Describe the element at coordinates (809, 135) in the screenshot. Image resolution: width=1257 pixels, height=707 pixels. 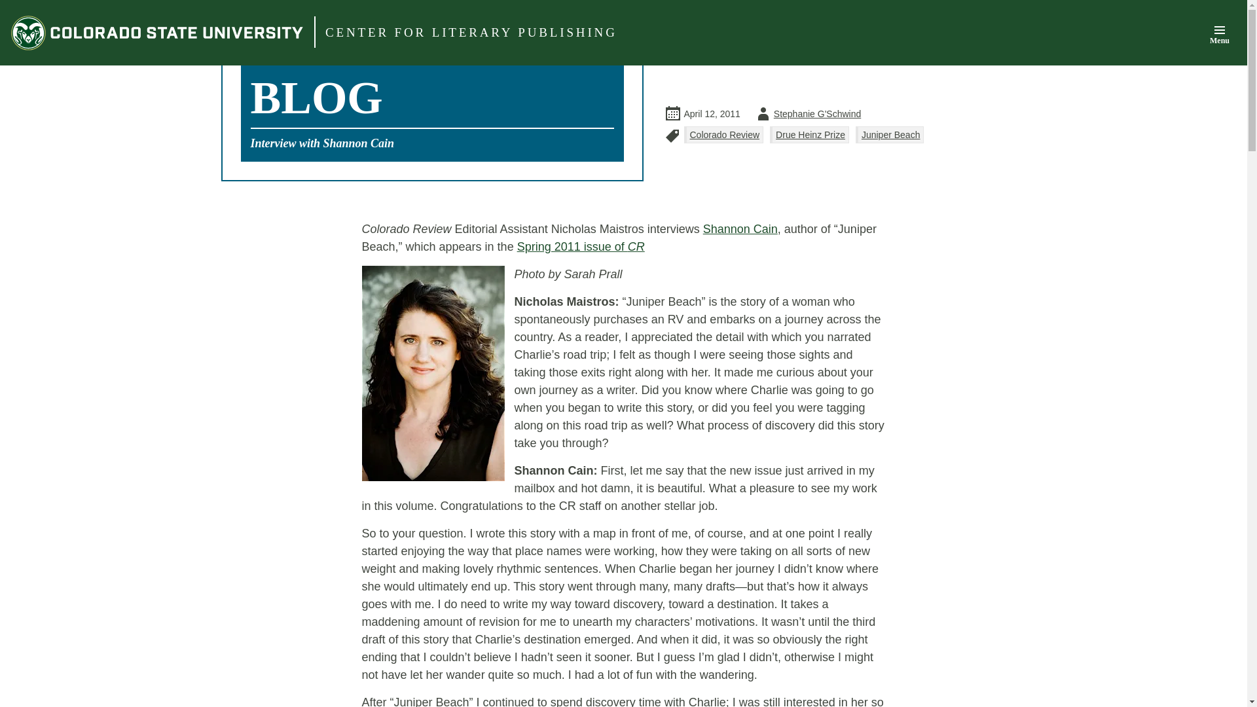
I see `Drue Heinz Prize` at that location.